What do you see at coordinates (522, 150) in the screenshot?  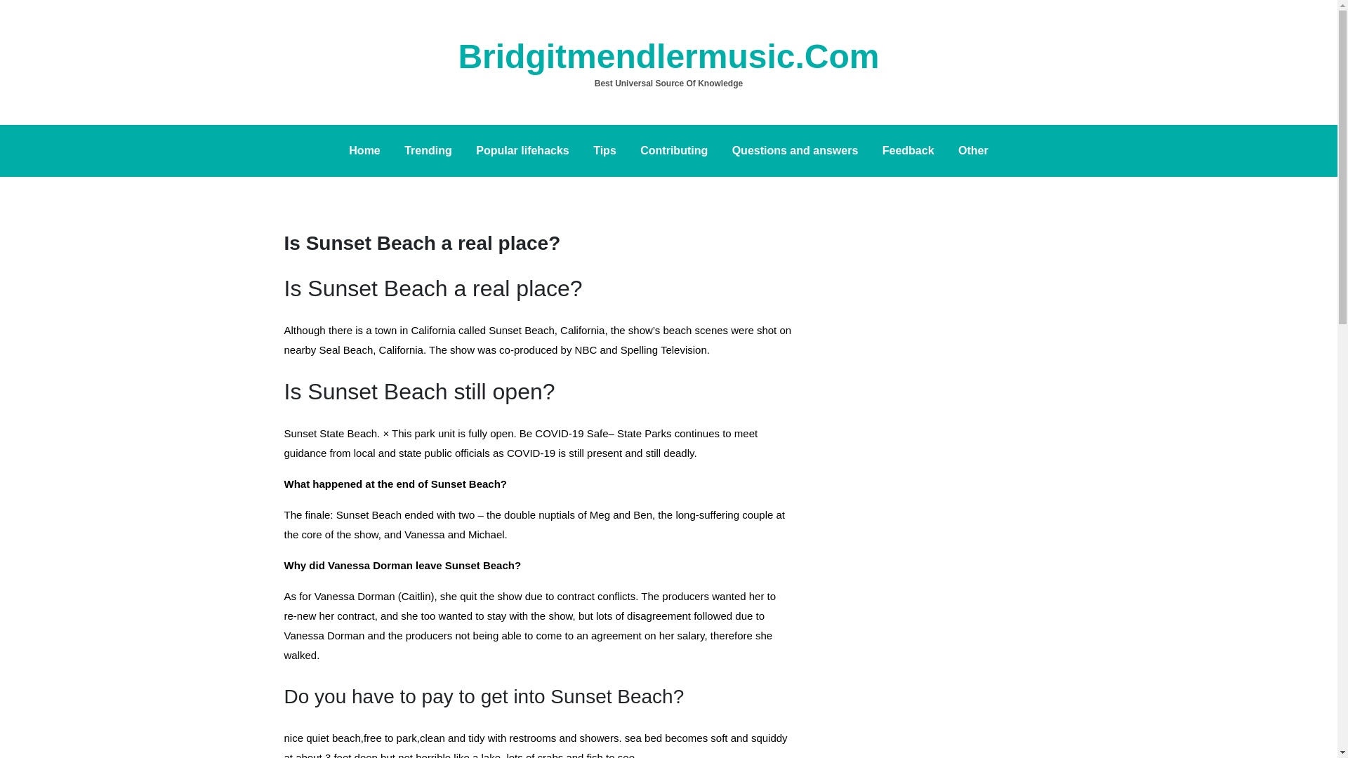 I see `Popular lifehacks` at bounding box center [522, 150].